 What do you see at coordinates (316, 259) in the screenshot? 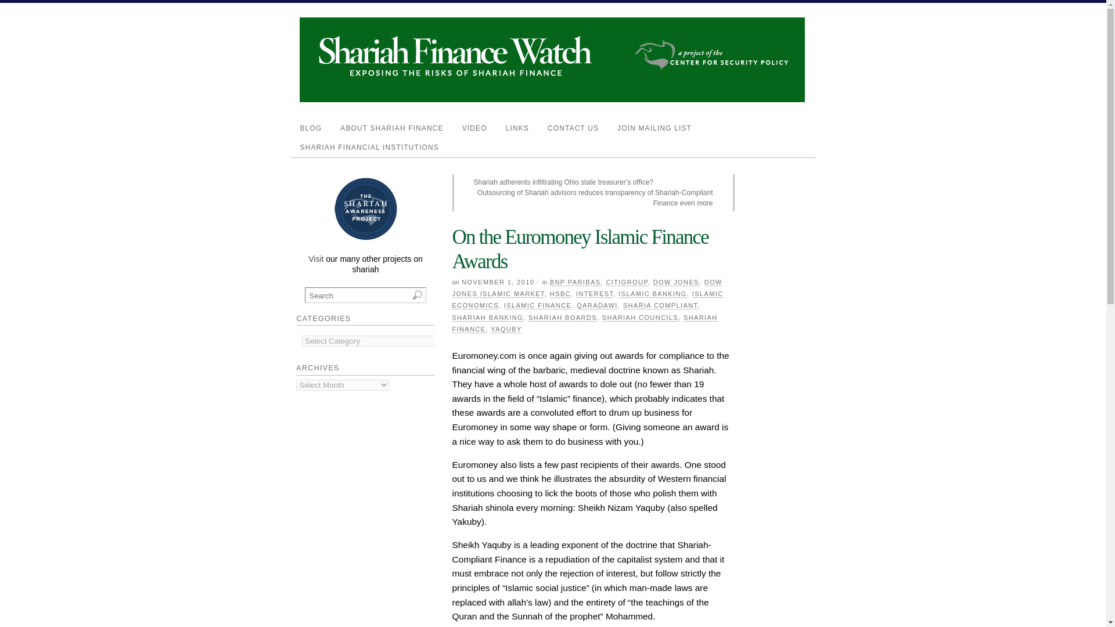
I see `Visit` at bounding box center [316, 259].